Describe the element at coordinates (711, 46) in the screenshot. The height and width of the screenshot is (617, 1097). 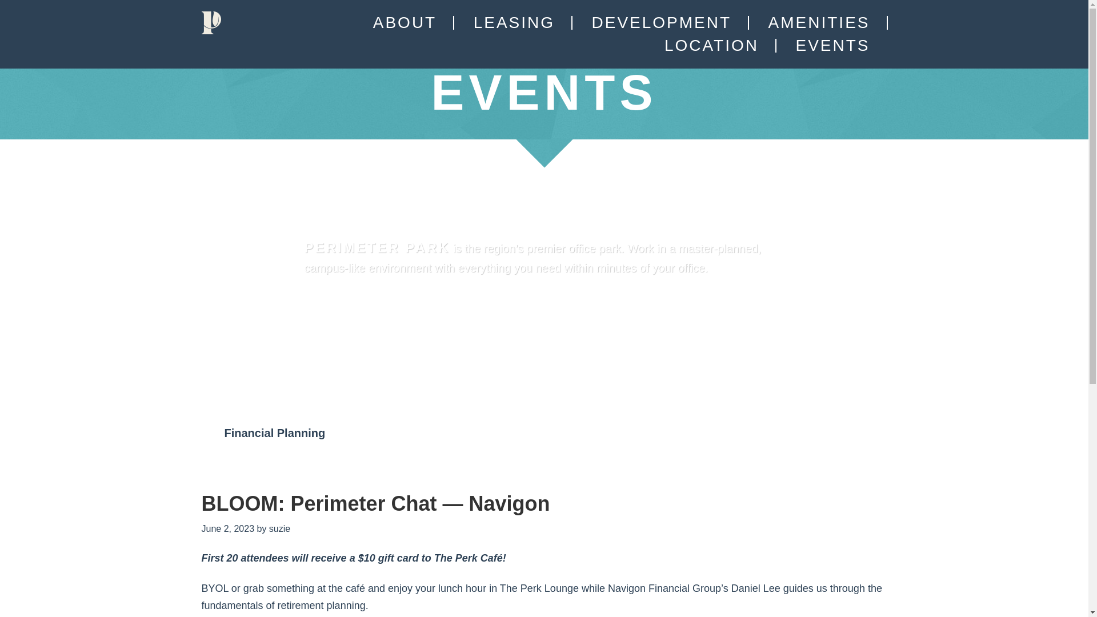
I see `LOCATION` at that location.